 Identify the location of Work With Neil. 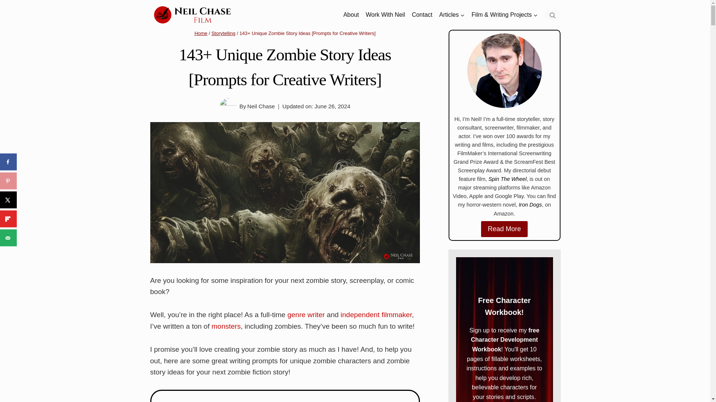
(386, 15).